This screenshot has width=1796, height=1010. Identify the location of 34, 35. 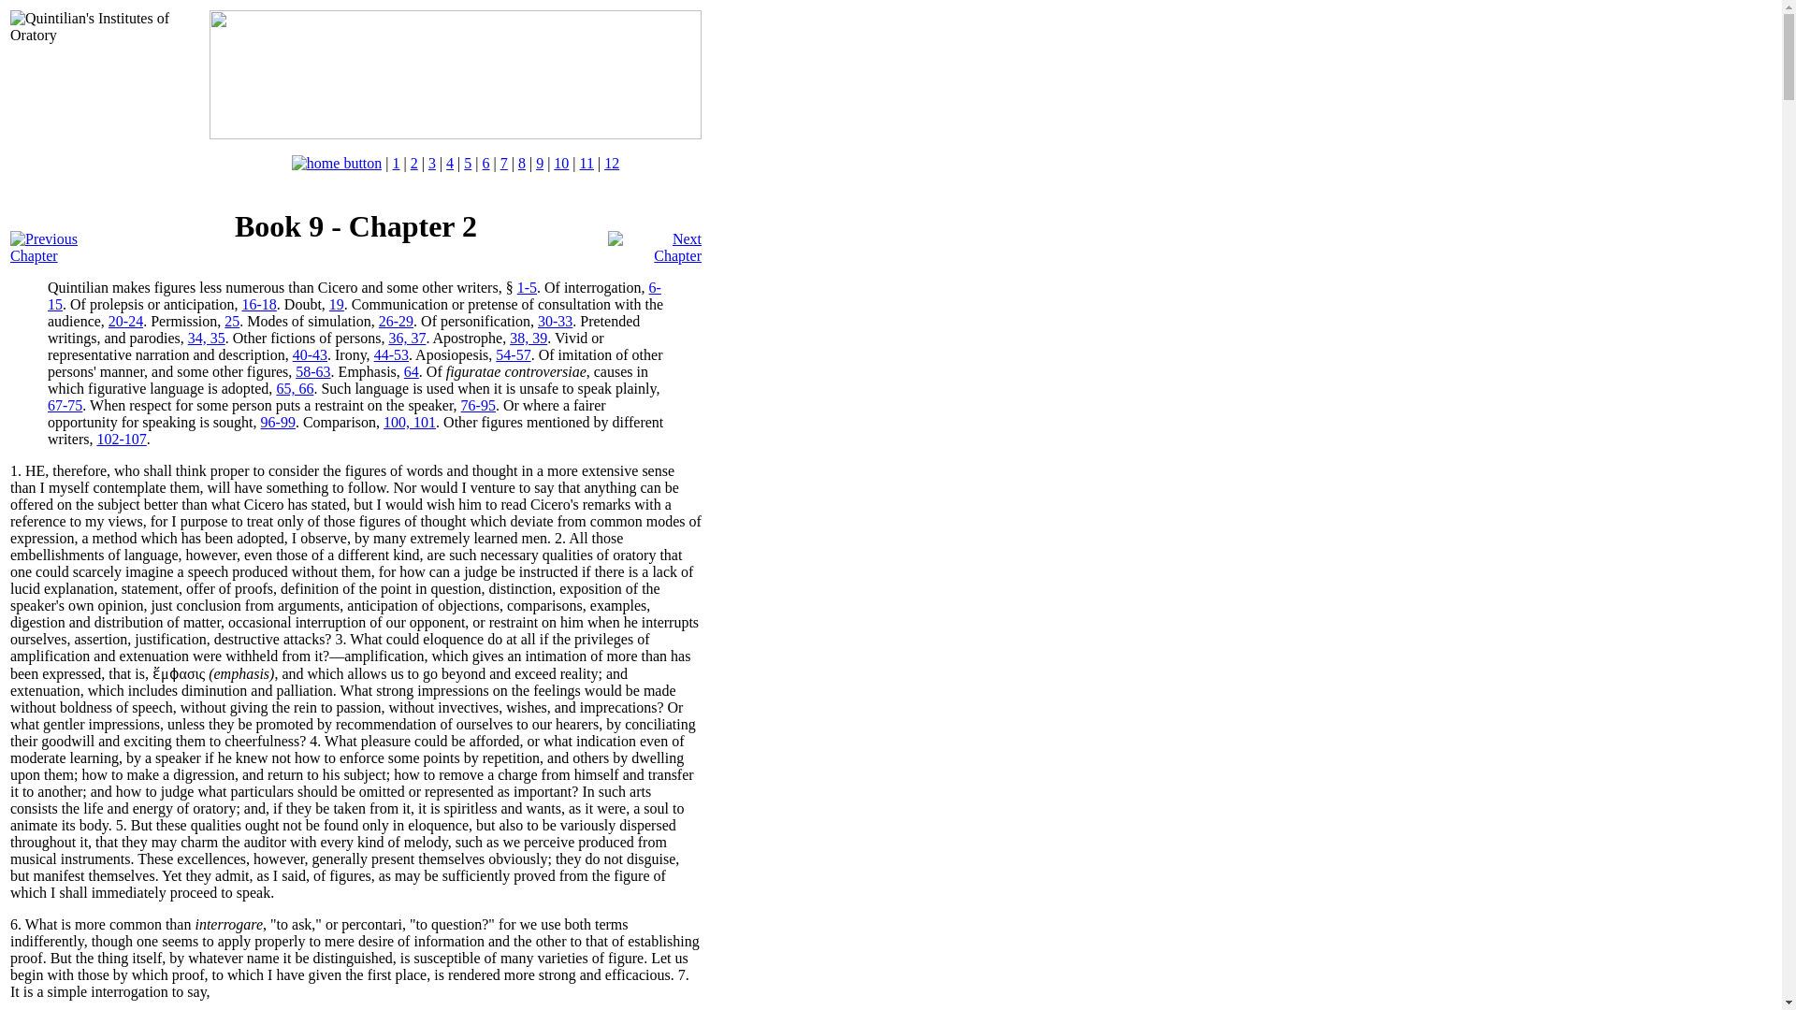
(207, 339).